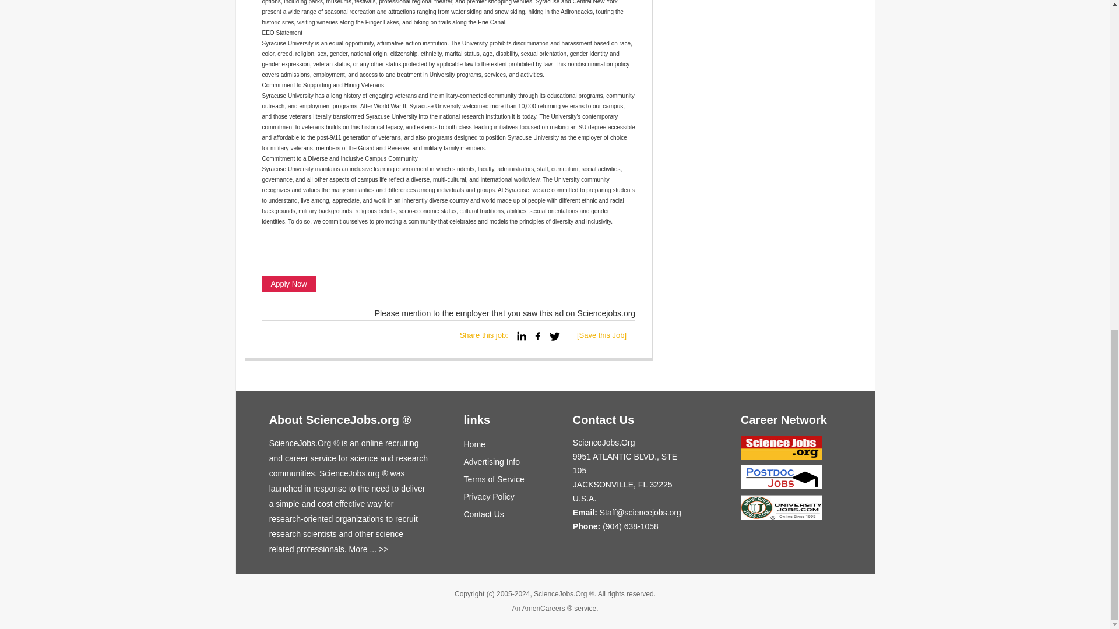 Image resolution: width=1119 pixels, height=629 pixels. What do you see at coordinates (484, 514) in the screenshot?
I see `Contact Us` at bounding box center [484, 514].